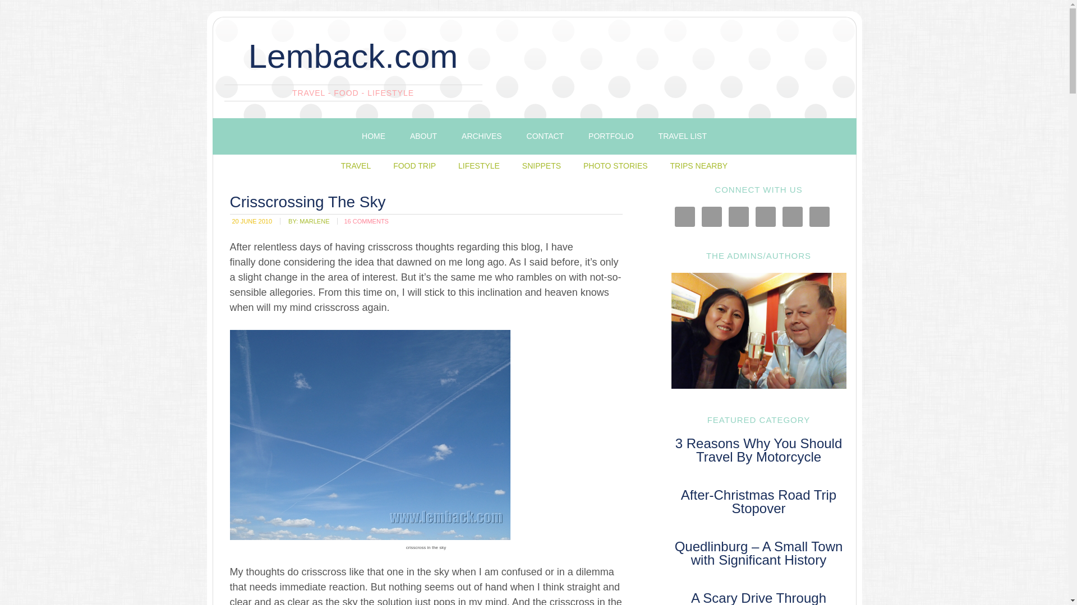 The width and height of the screenshot is (1077, 605). I want to click on TRAVEL, so click(356, 166).